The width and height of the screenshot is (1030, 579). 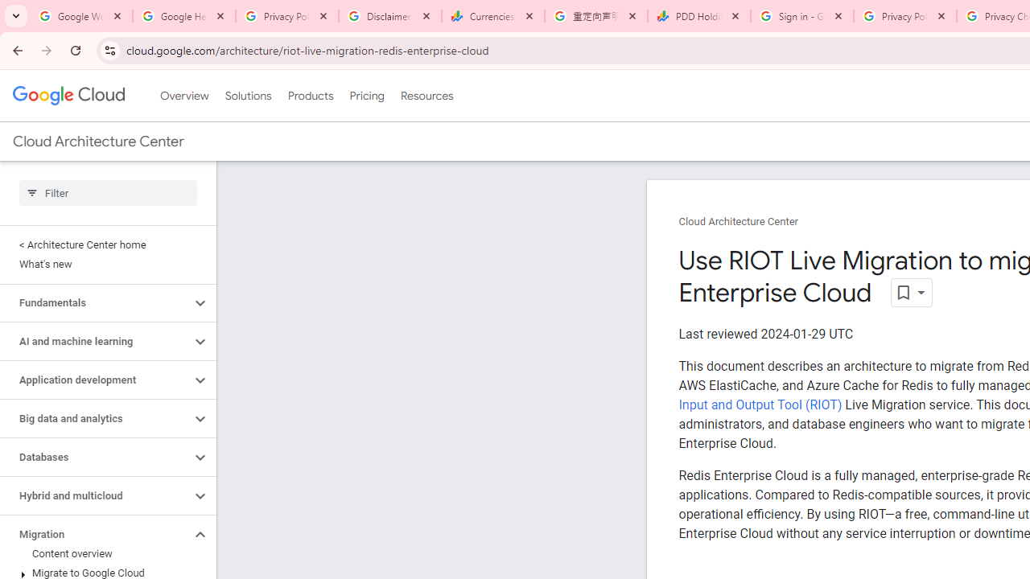 I want to click on < Architecture Center home, so click(x=105, y=244).